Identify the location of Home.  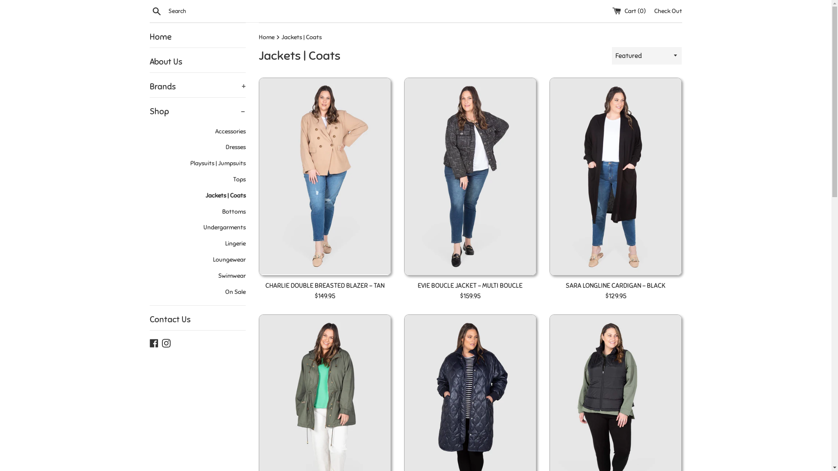
(197, 37).